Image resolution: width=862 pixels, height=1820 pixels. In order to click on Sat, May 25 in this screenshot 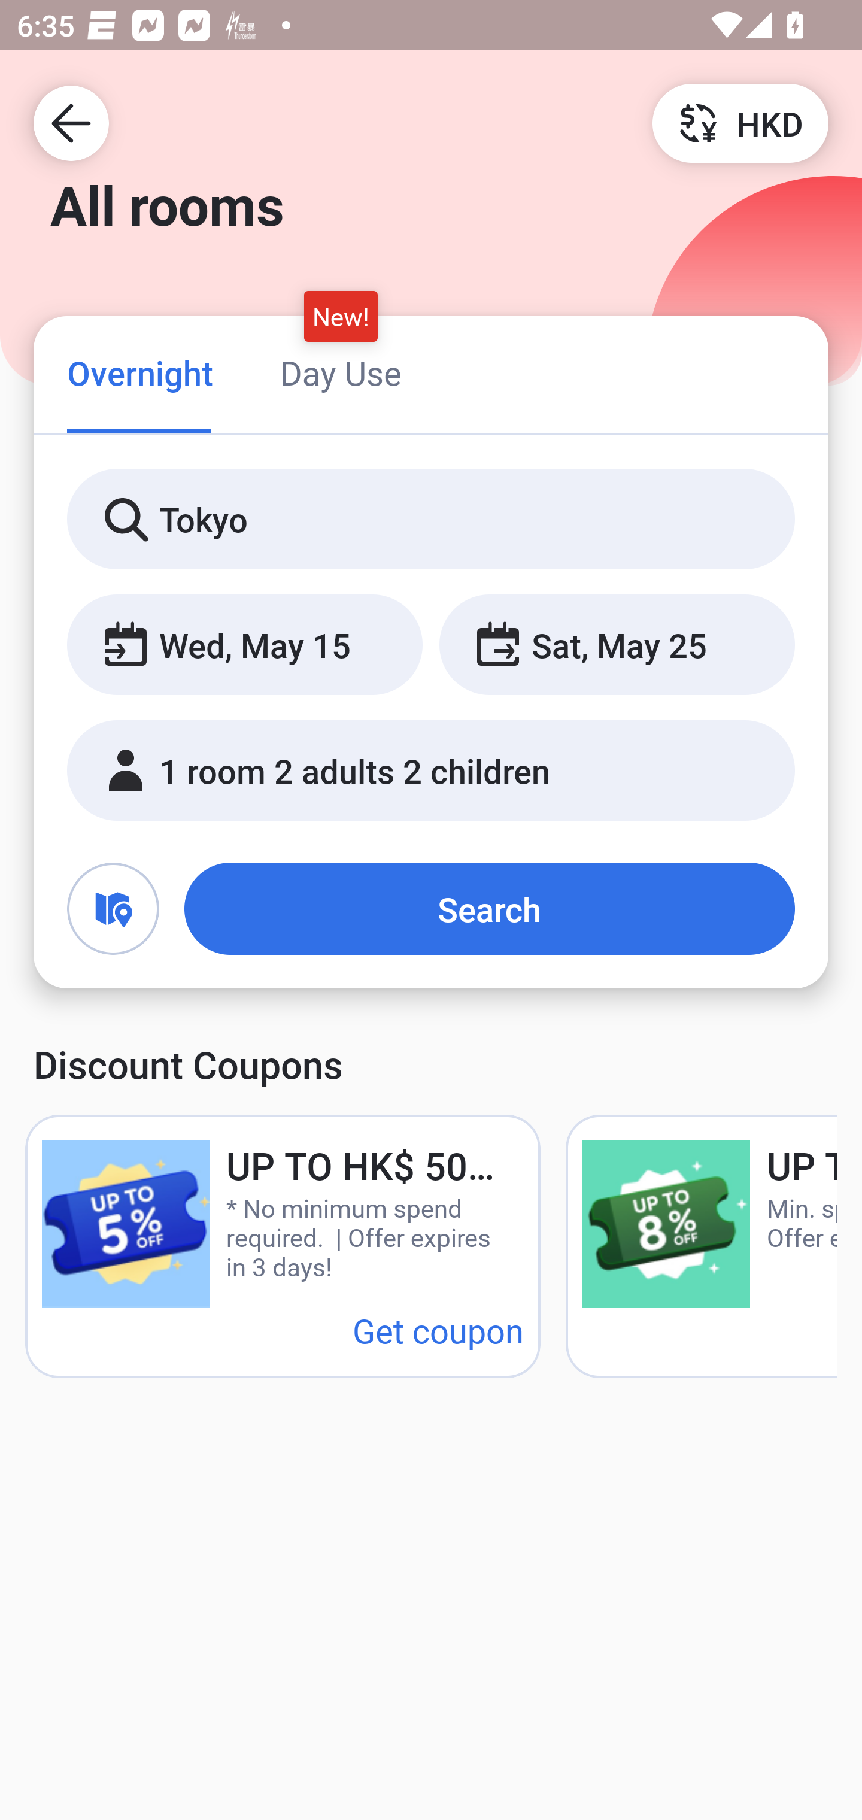, I will do `click(617, 645)`.